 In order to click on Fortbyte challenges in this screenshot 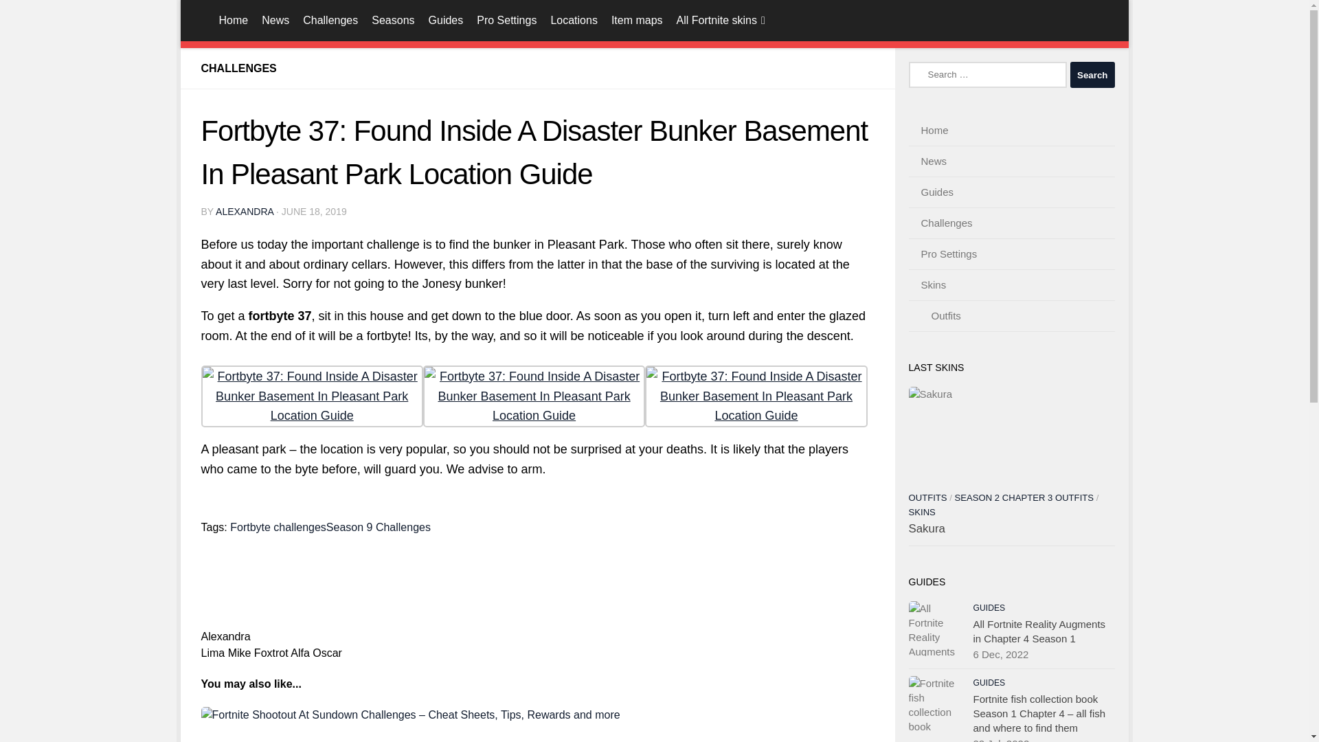, I will do `click(278, 528)`.